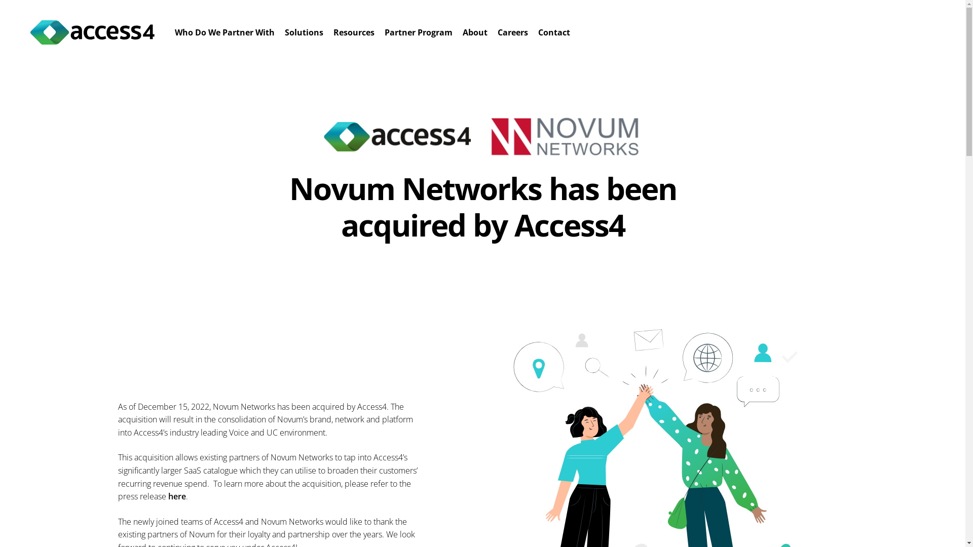  I want to click on Who Do We Partner With, so click(225, 32).